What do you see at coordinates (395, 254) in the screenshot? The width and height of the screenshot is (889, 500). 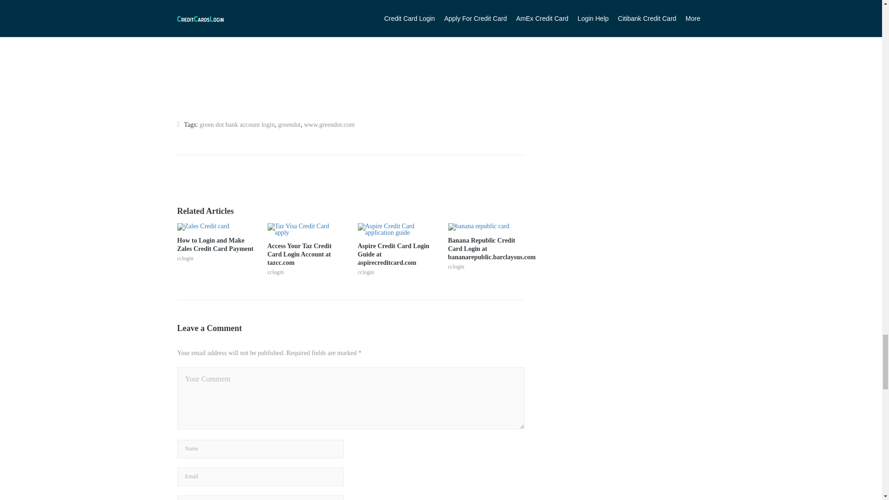 I see `Aspire Credit Card Login Guide at aspirecreditcard.com` at bounding box center [395, 254].